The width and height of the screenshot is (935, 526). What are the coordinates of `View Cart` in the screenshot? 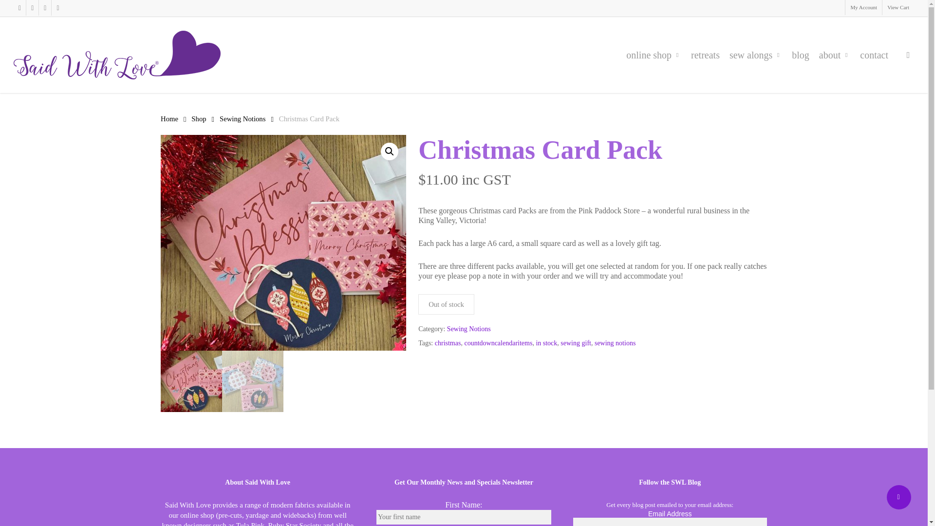 It's located at (898, 8).